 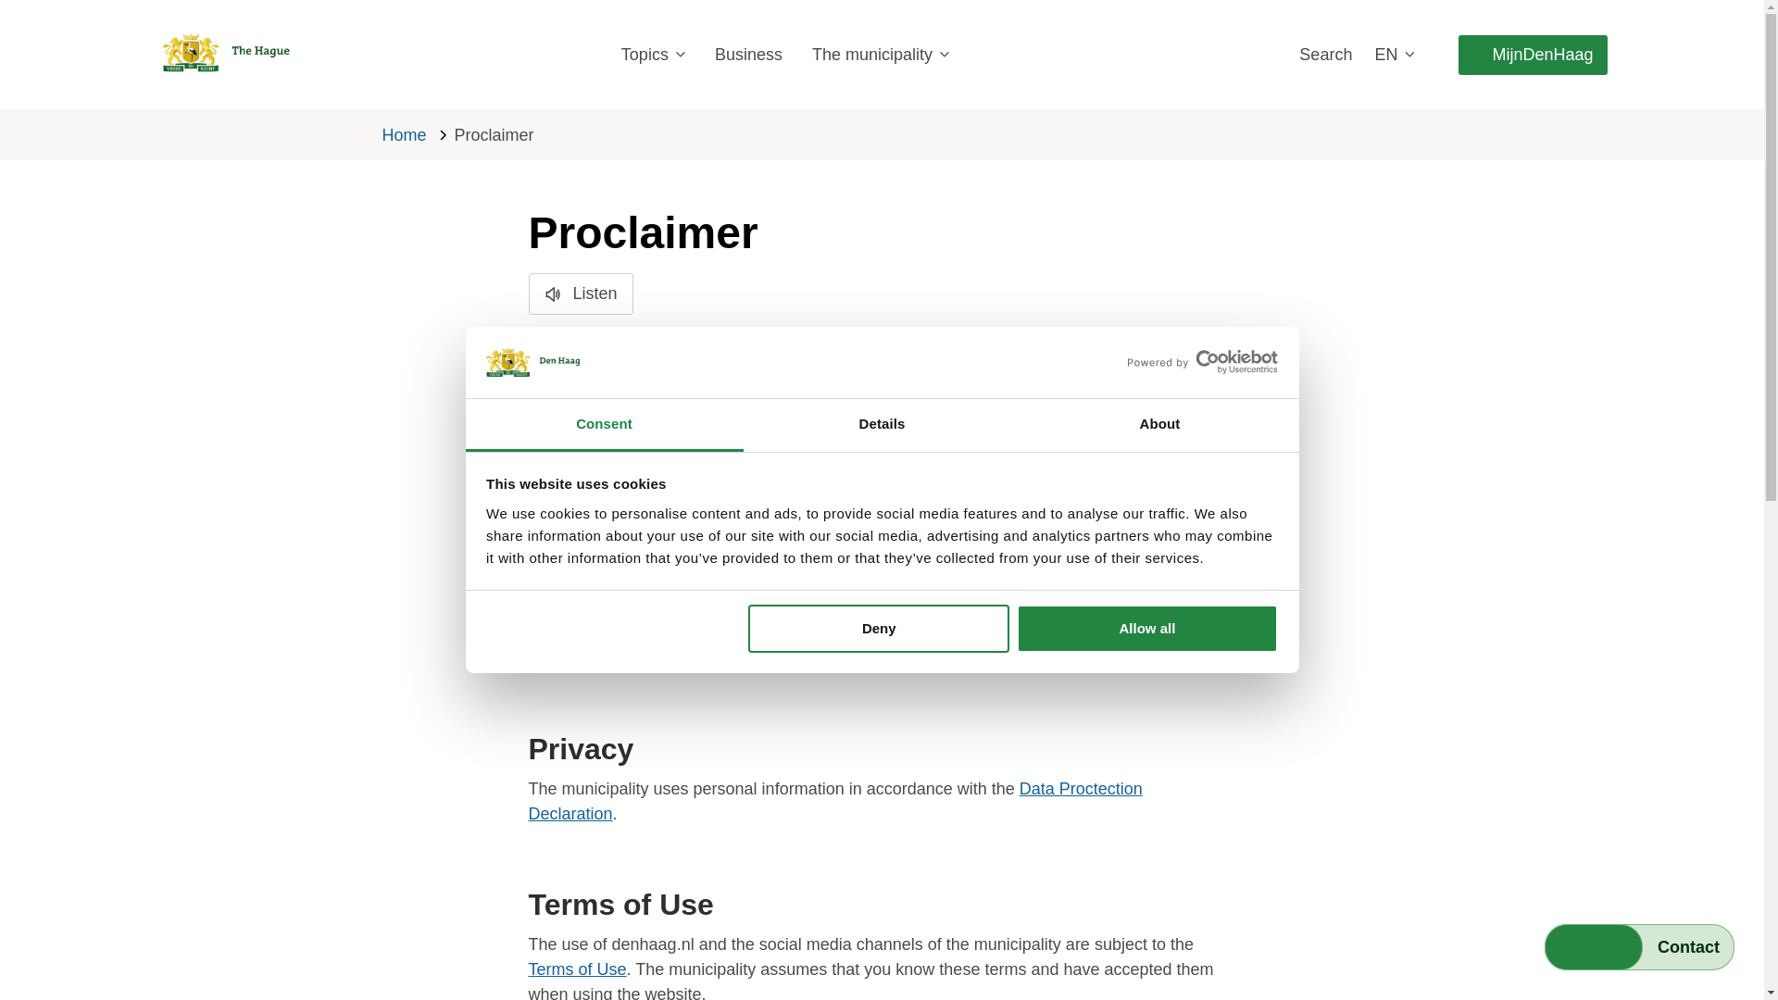 What do you see at coordinates (652, 55) in the screenshot?
I see `Onderwerpen` at bounding box center [652, 55].